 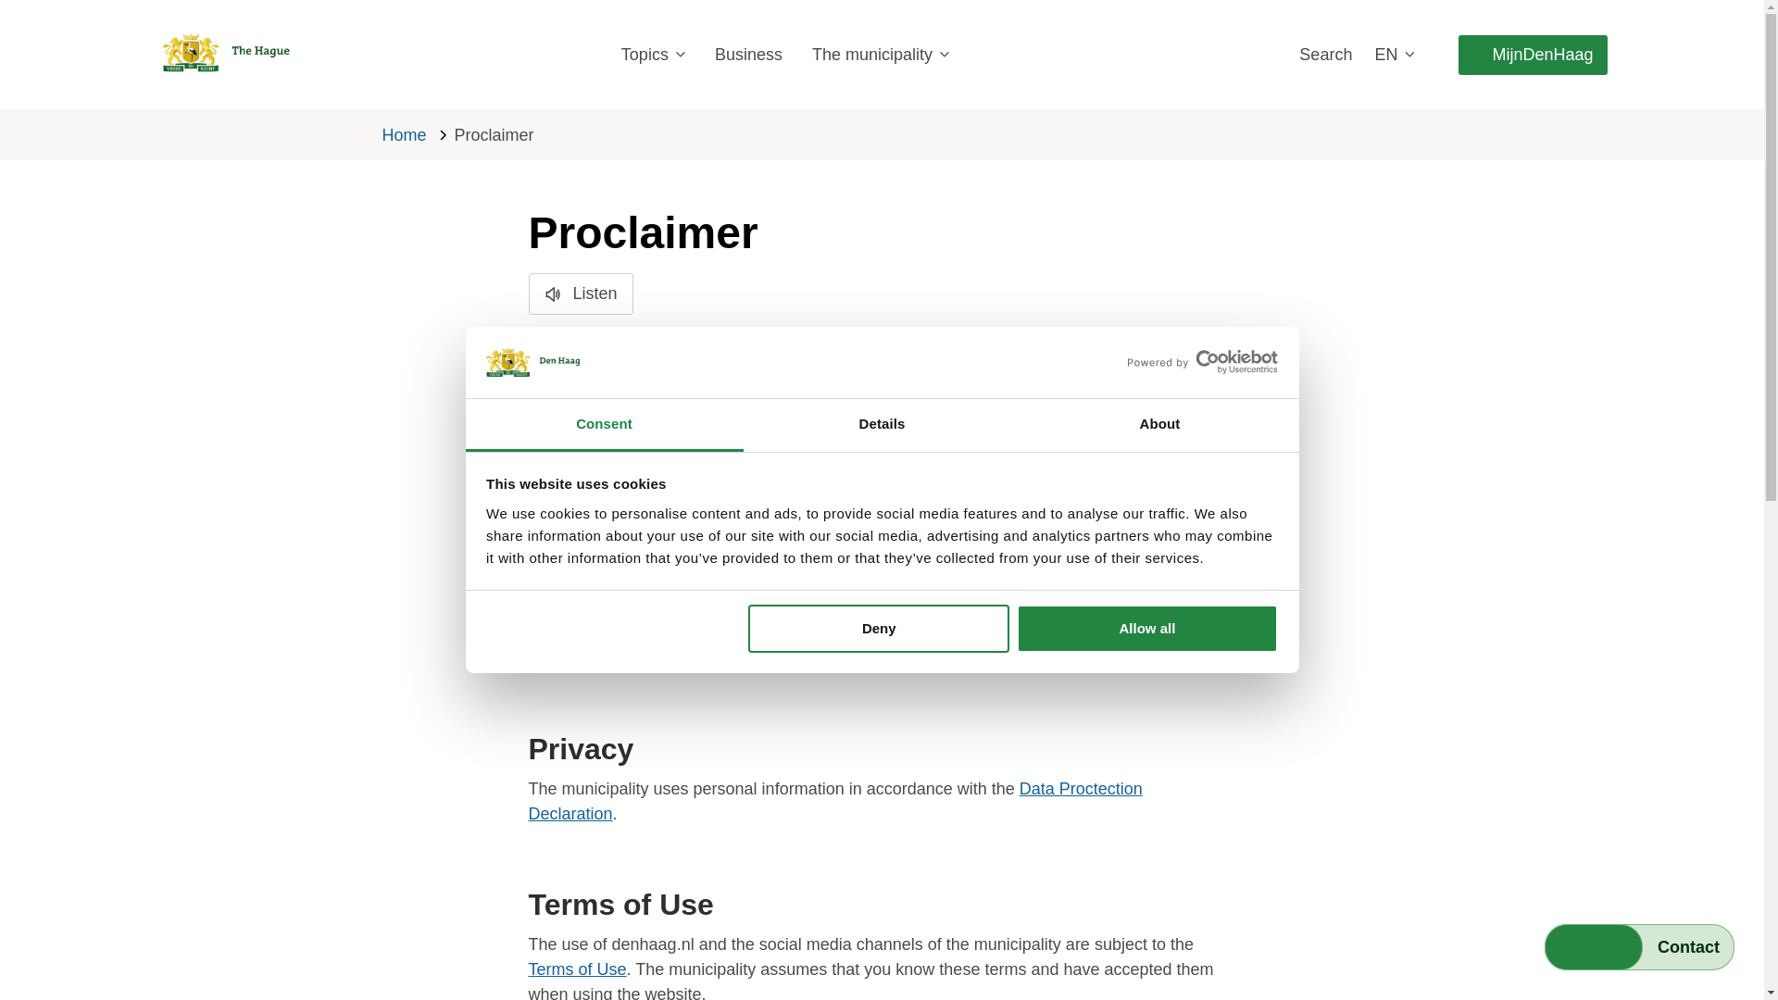 What do you see at coordinates (652, 55) in the screenshot?
I see `Onderwerpen` at bounding box center [652, 55].